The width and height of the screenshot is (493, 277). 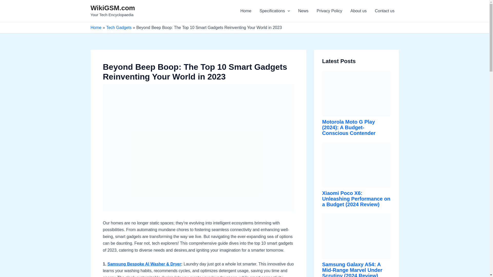 What do you see at coordinates (303, 11) in the screenshot?
I see `News` at bounding box center [303, 11].